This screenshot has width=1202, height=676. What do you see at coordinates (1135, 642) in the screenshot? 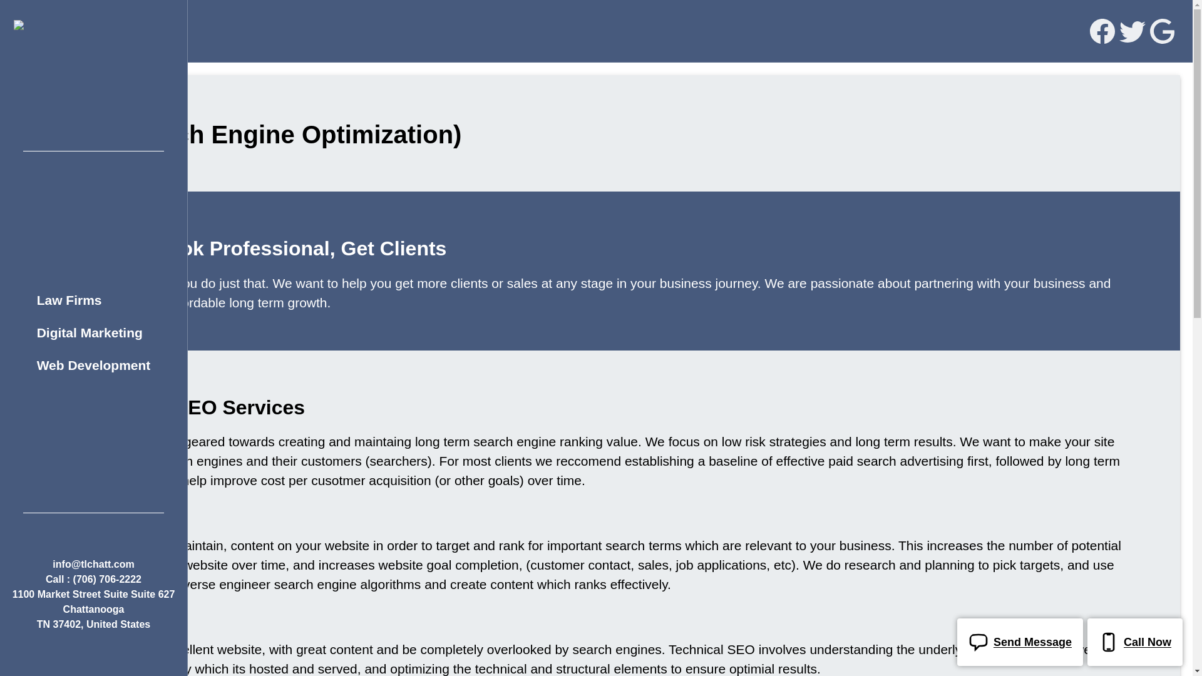
I see `Call Now` at bounding box center [1135, 642].